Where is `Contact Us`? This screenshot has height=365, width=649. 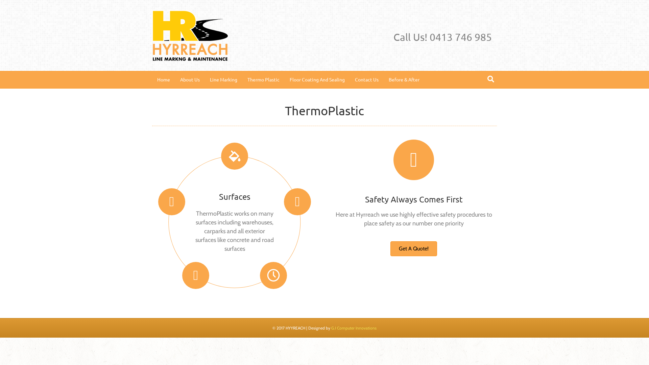
Contact Us is located at coordinates (367, 80).